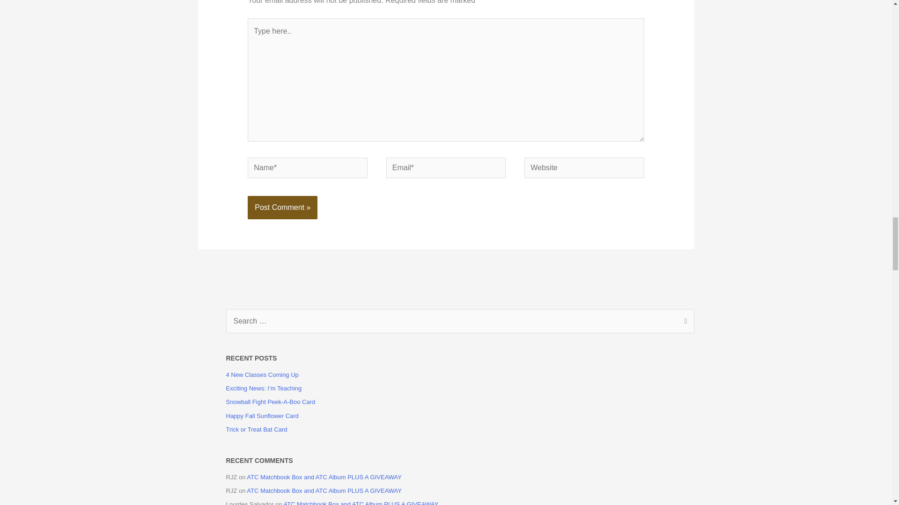 This screenshot has height=505, width=899. I want to click on Trick or Treat Bat Card, so click(256, 429).